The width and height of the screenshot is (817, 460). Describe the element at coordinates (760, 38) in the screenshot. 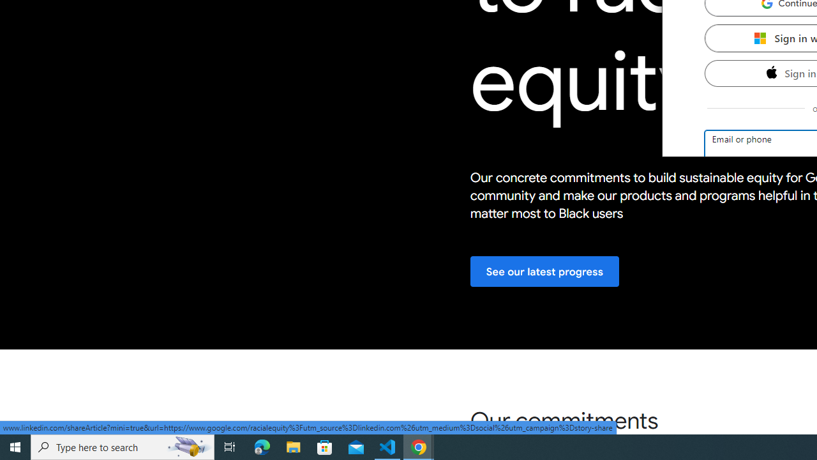

I see `Microsoft` at that location.